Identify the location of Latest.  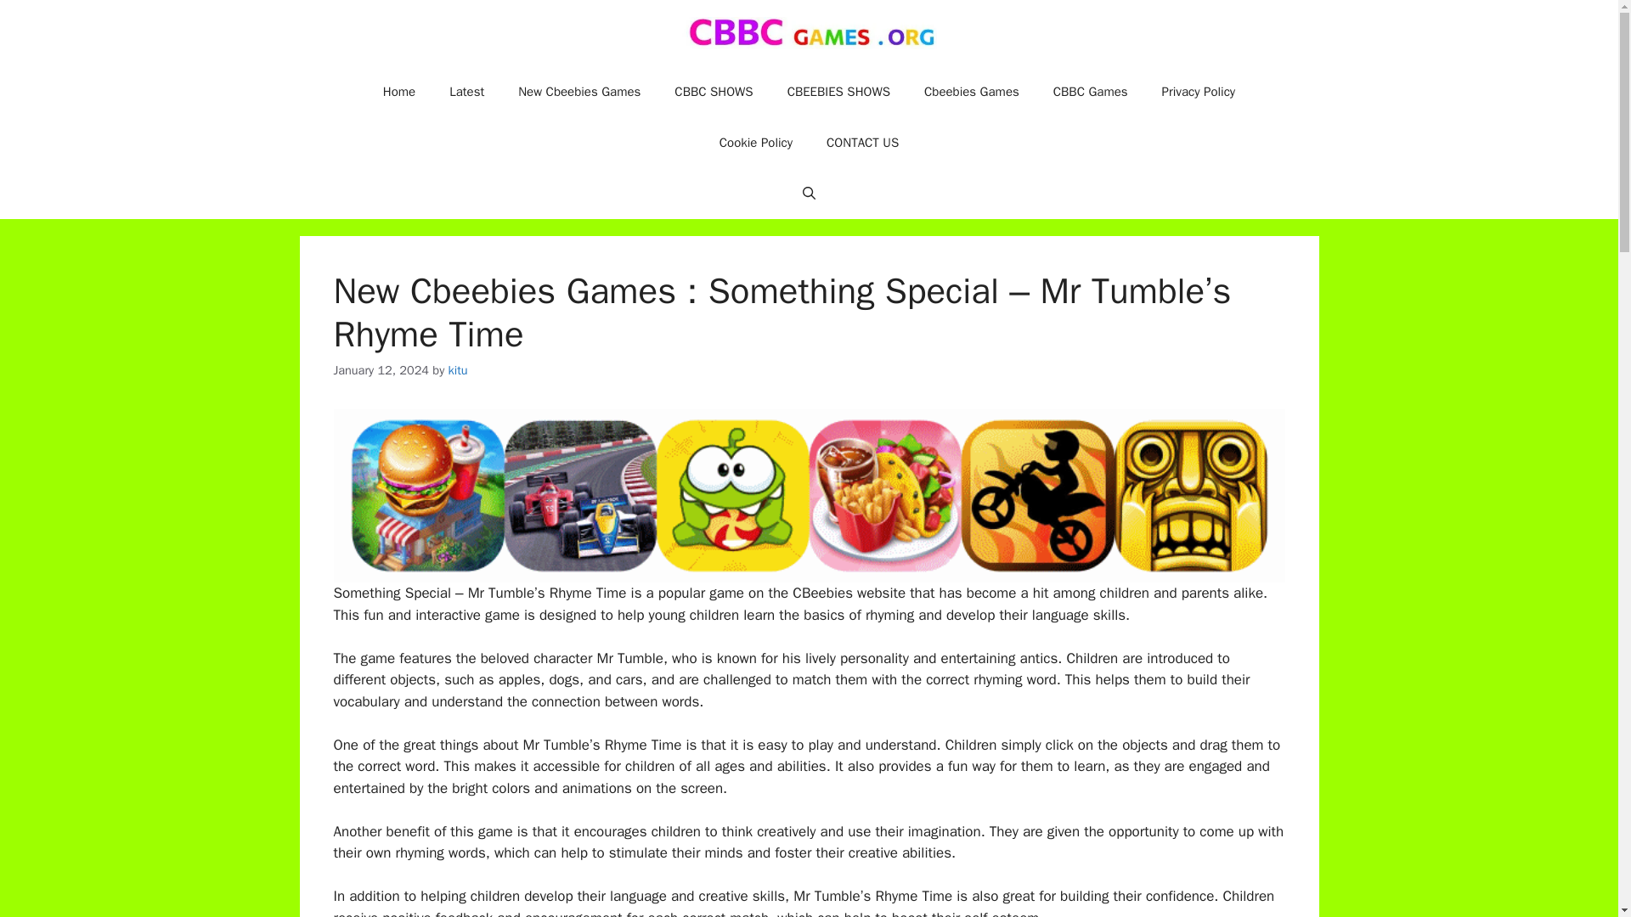
(466, 92).